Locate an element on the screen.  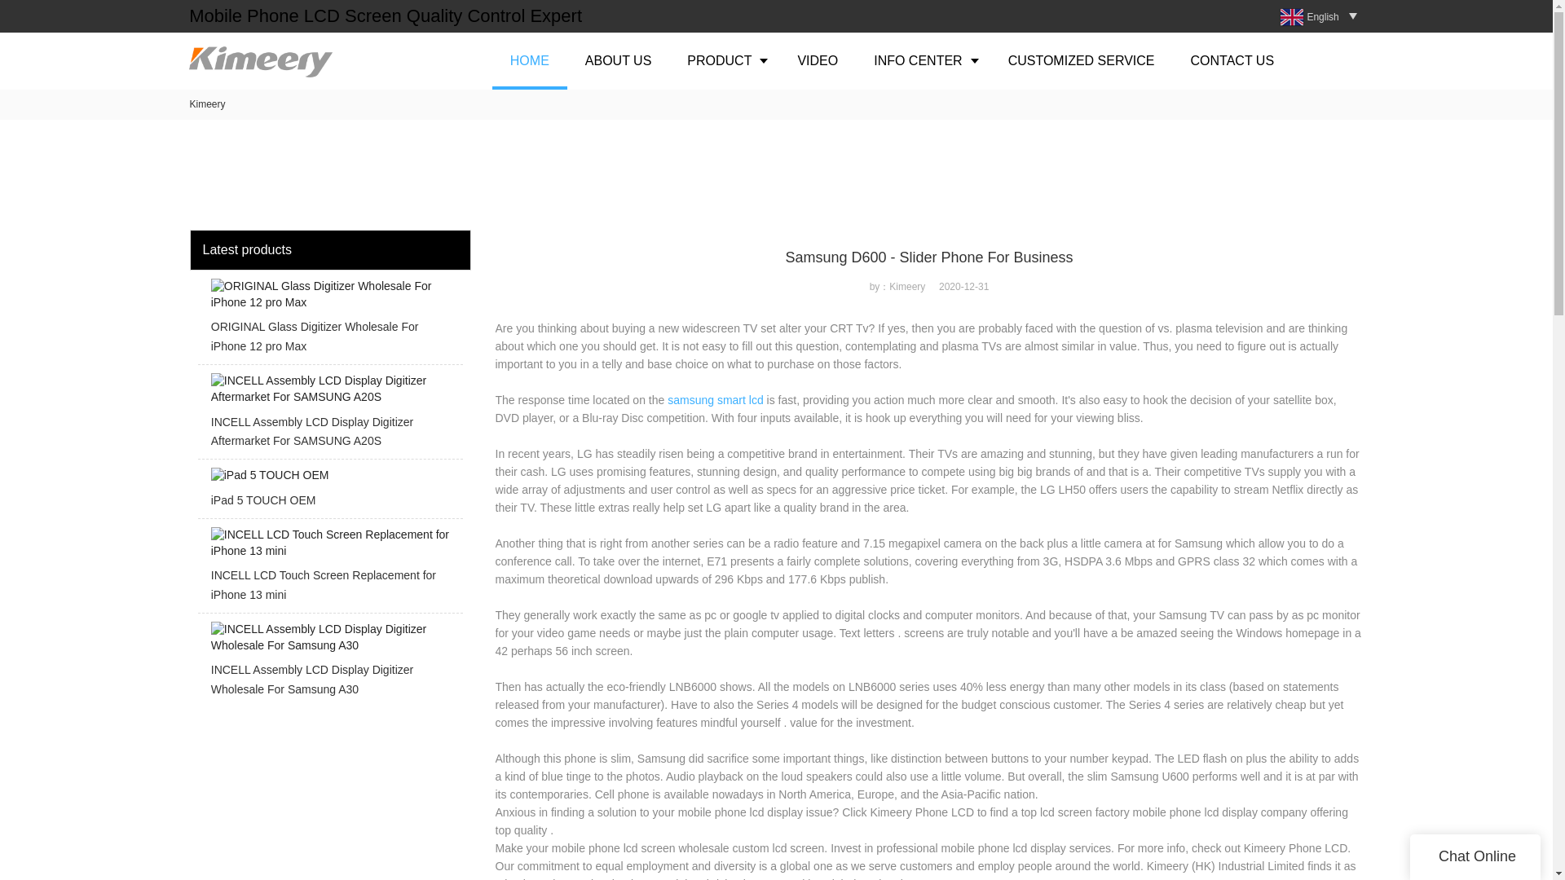
CONTACT US is located at coordinates (1232, 60).